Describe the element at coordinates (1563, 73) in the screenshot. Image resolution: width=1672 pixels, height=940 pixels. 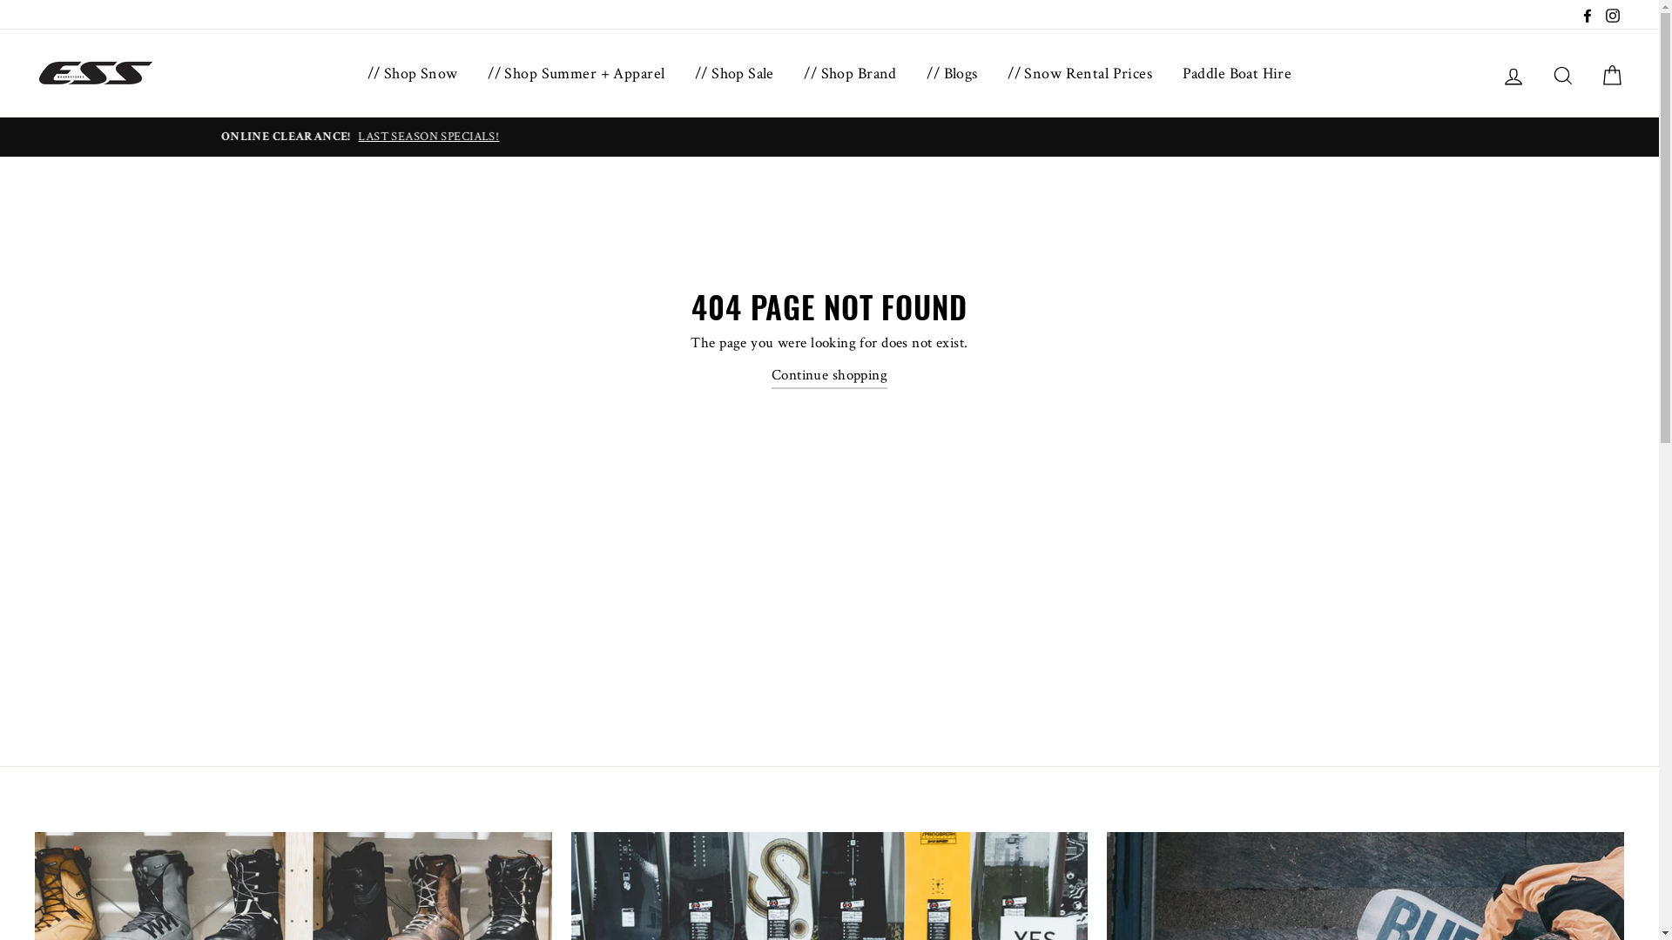
I see `Search` at that location.